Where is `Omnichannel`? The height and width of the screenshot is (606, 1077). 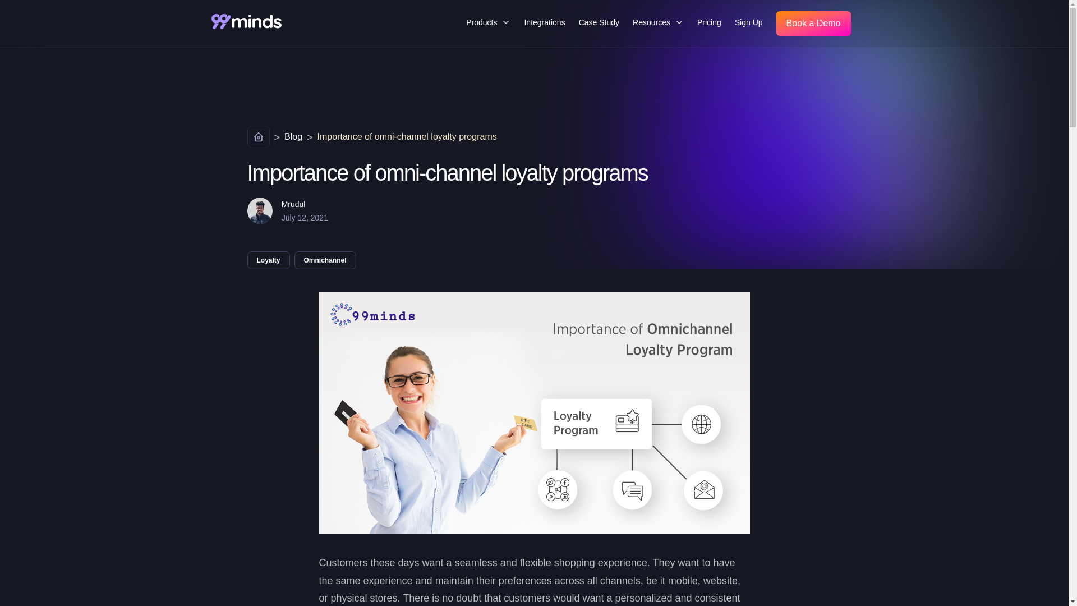 Omnichannel is located at coordinates (325, 260).